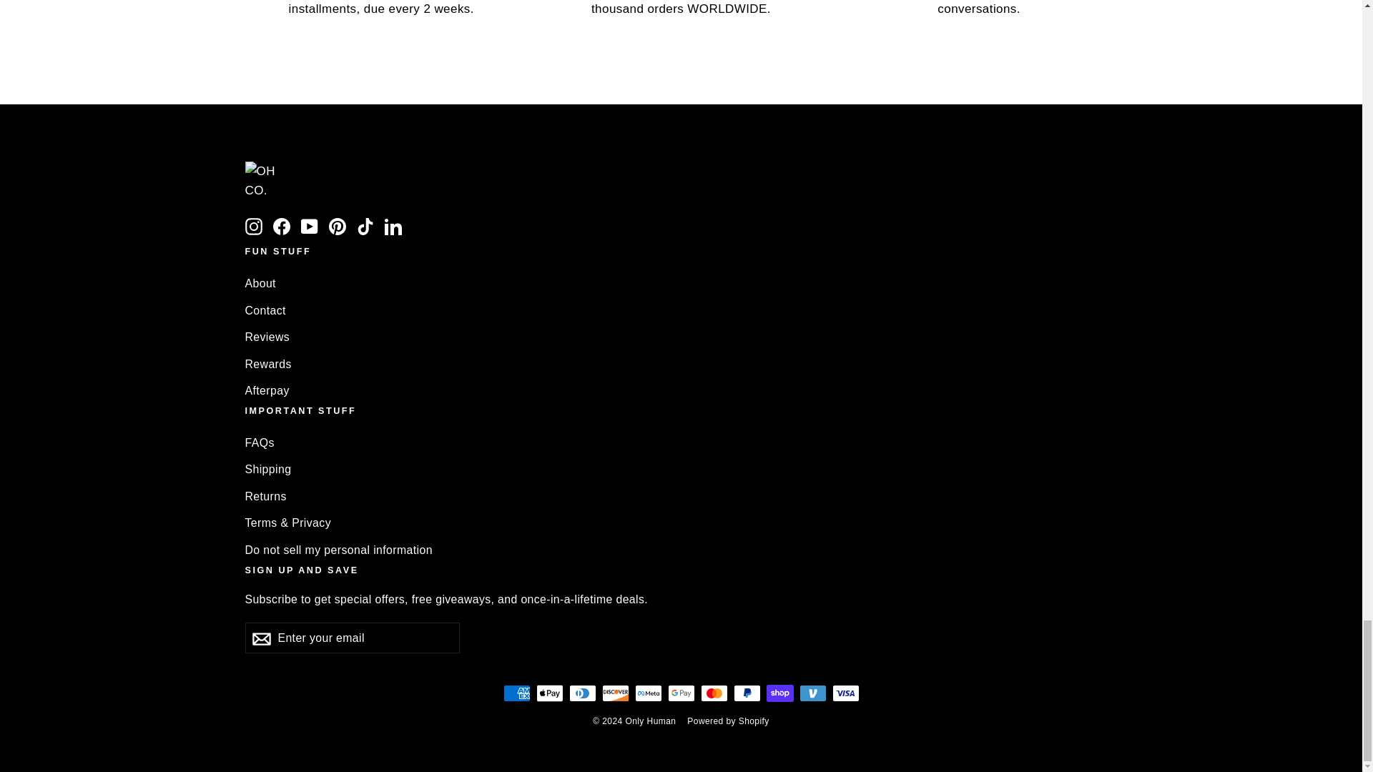  Describe the element at coordinates (615, 693) in the screenshot. I see `Discover` at that location.